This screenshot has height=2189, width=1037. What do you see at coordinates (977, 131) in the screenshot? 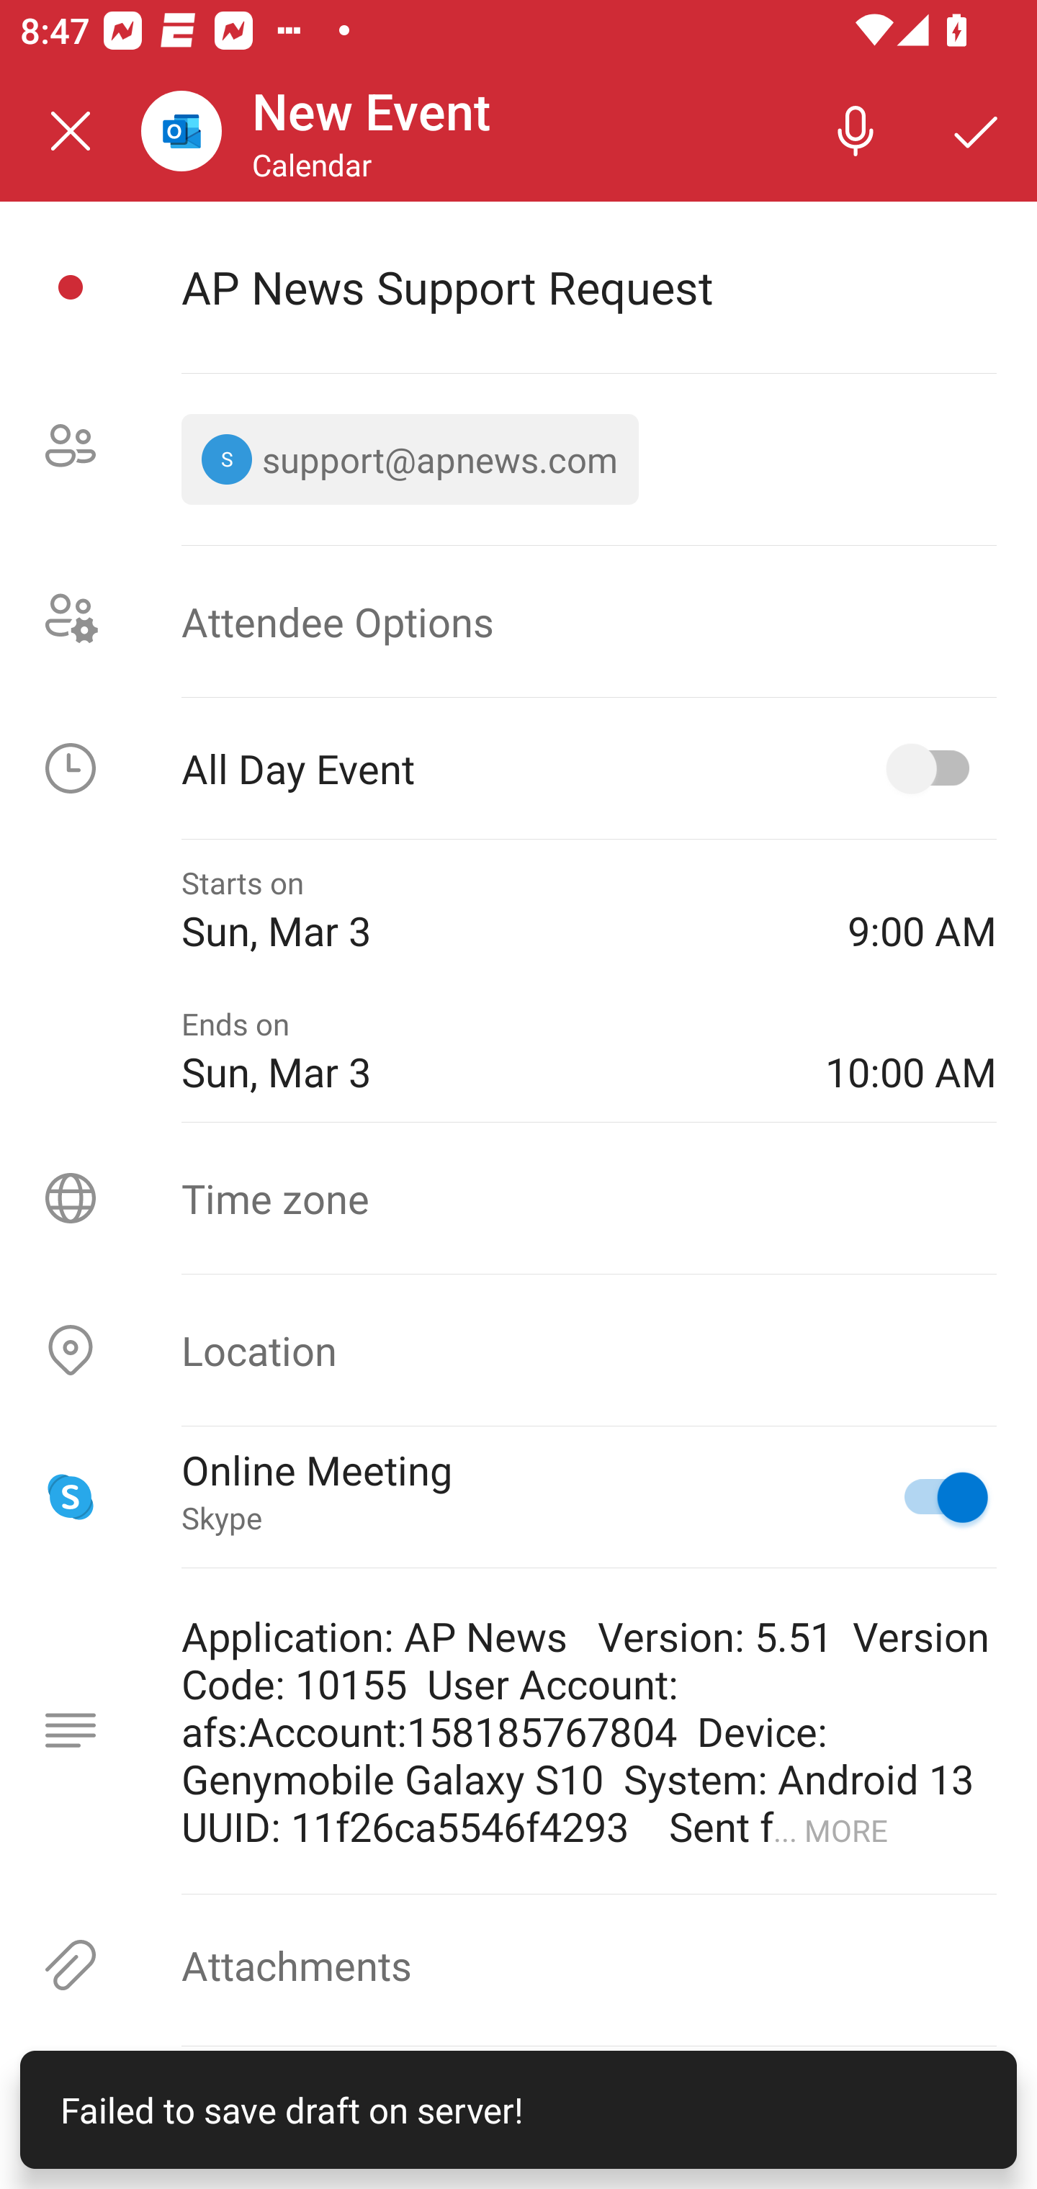
I see `Save` at bounding box center [977, 131].